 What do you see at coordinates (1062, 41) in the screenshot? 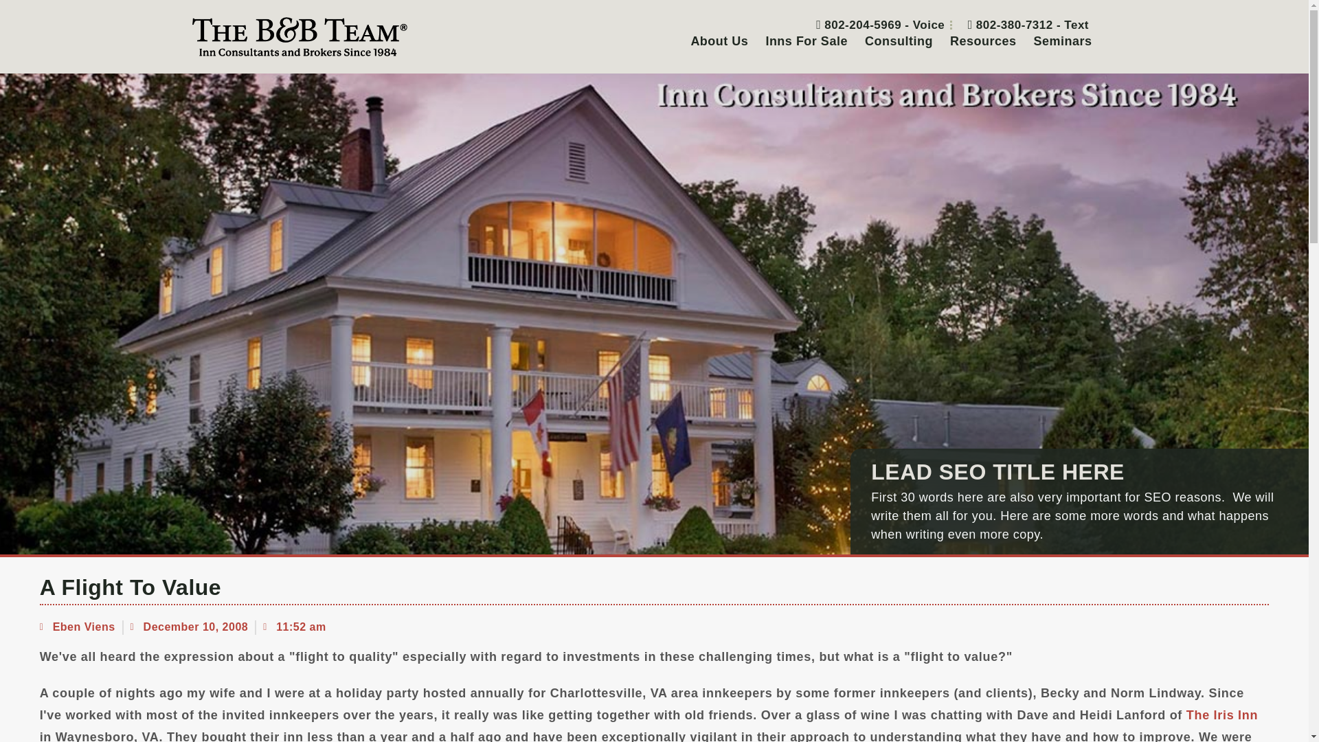
I see `Seminars` at bounding box center [1062, 41].